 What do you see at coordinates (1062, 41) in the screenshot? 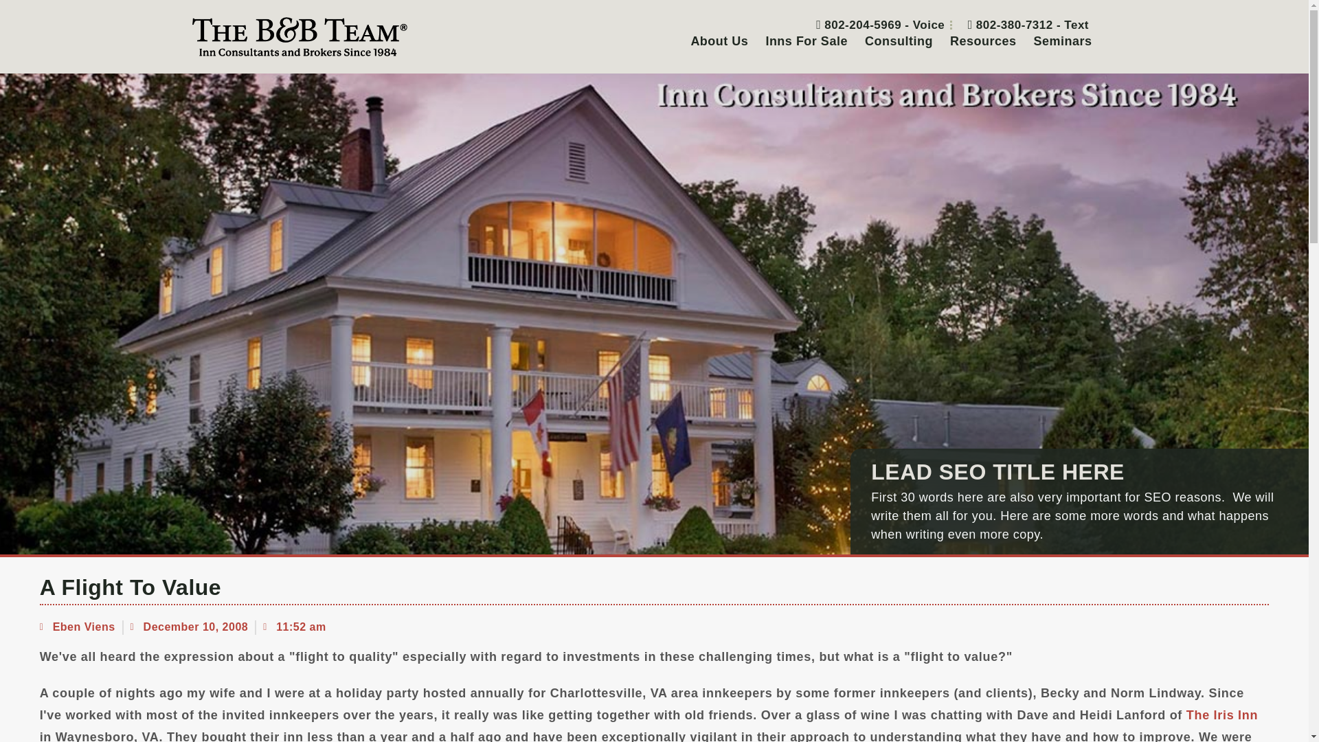
I see `Seminars` at bounding box center [1062, 41].